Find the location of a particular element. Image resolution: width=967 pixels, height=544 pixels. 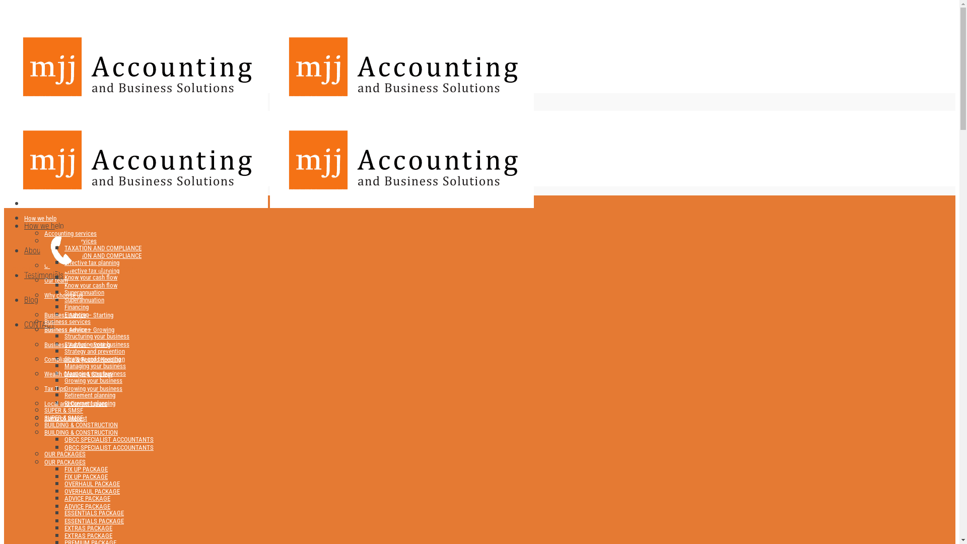

BUILDING & CONSTRUCTION is located at coordinates (81, 425).